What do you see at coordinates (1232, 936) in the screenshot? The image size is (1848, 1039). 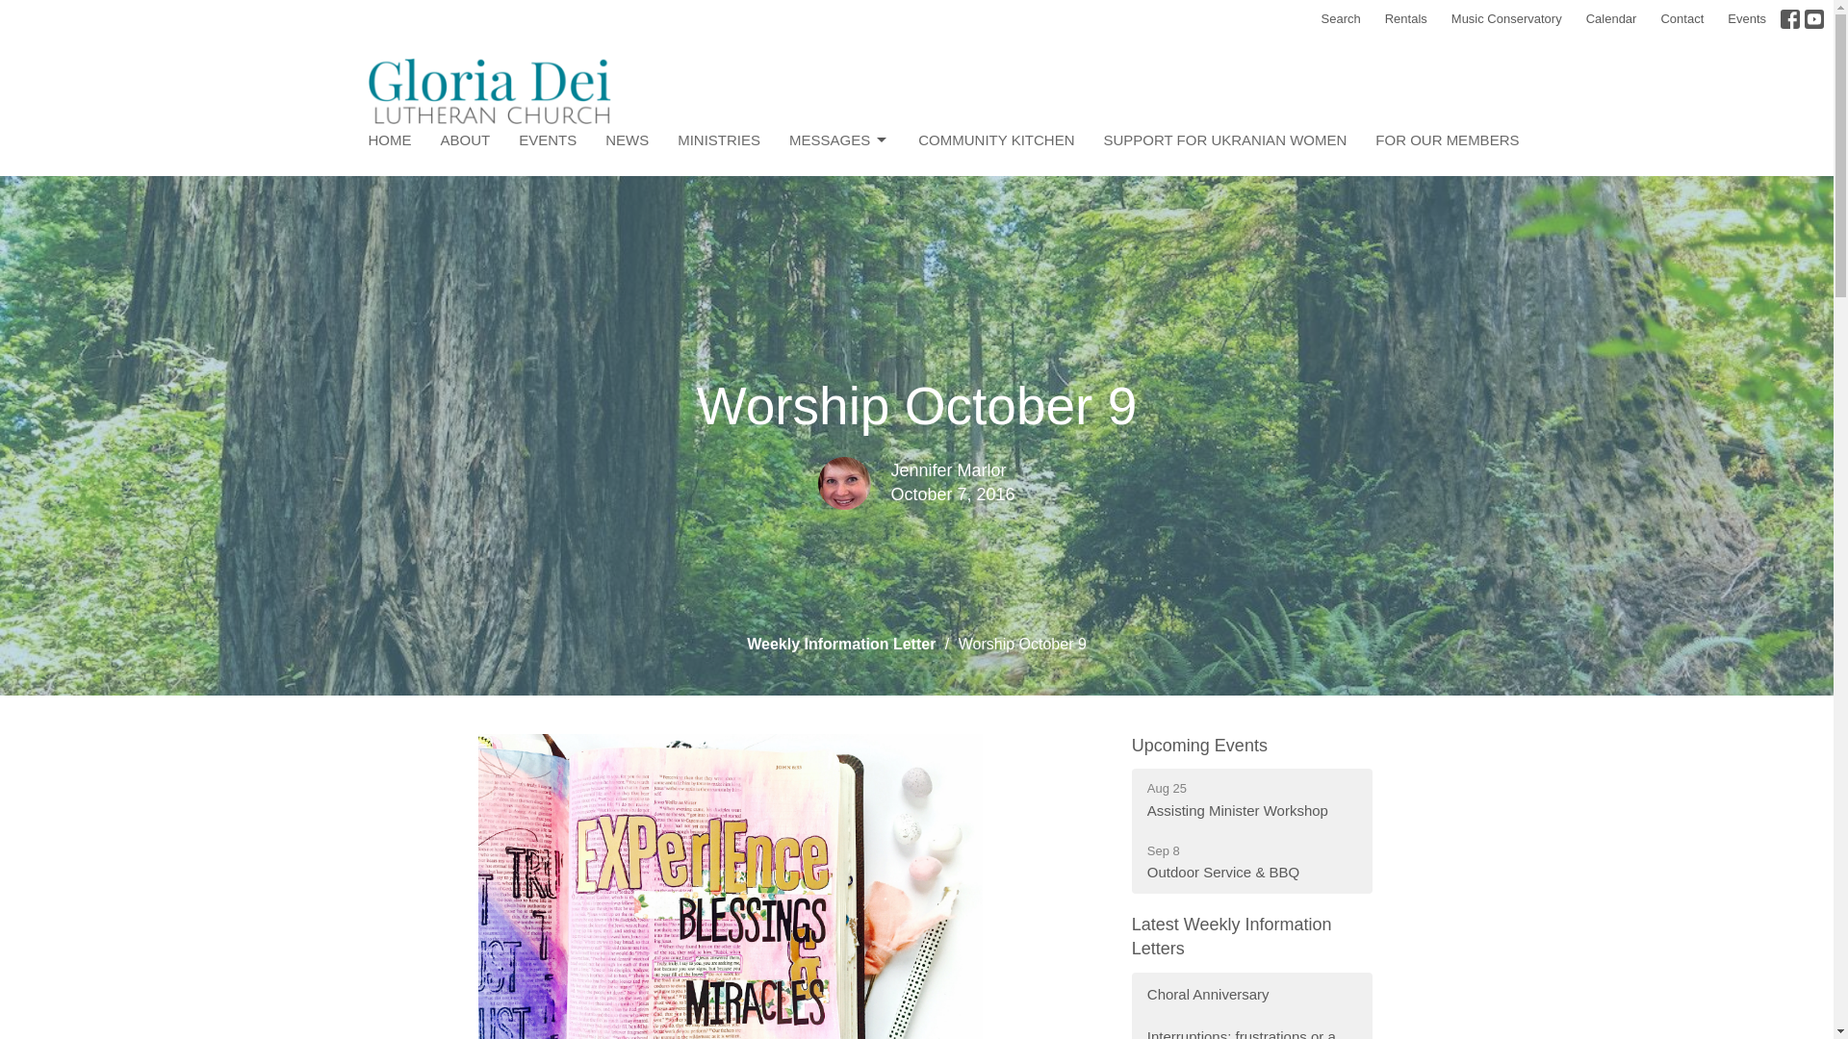 I see `Latest Weekly Information Letters` at bounding box center [1232, 936].